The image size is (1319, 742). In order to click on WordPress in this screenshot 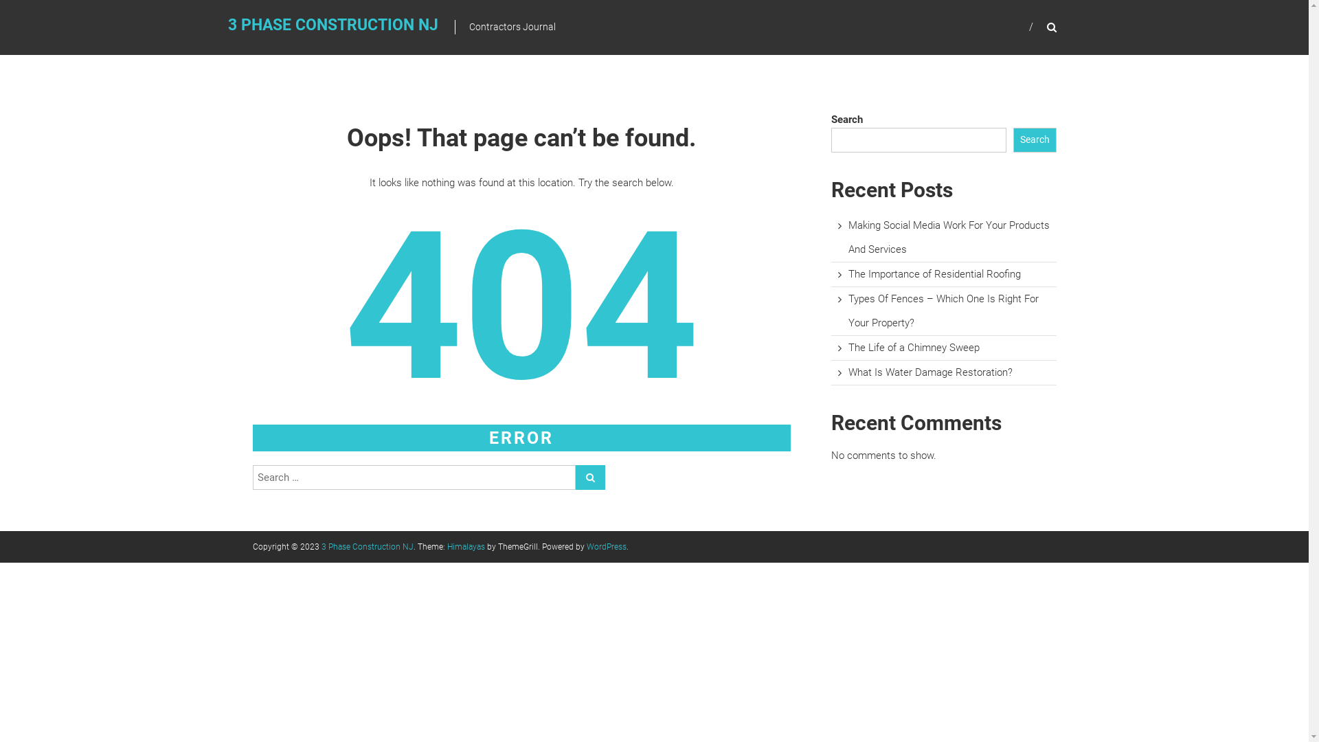, I will do `click(607, 547)`.